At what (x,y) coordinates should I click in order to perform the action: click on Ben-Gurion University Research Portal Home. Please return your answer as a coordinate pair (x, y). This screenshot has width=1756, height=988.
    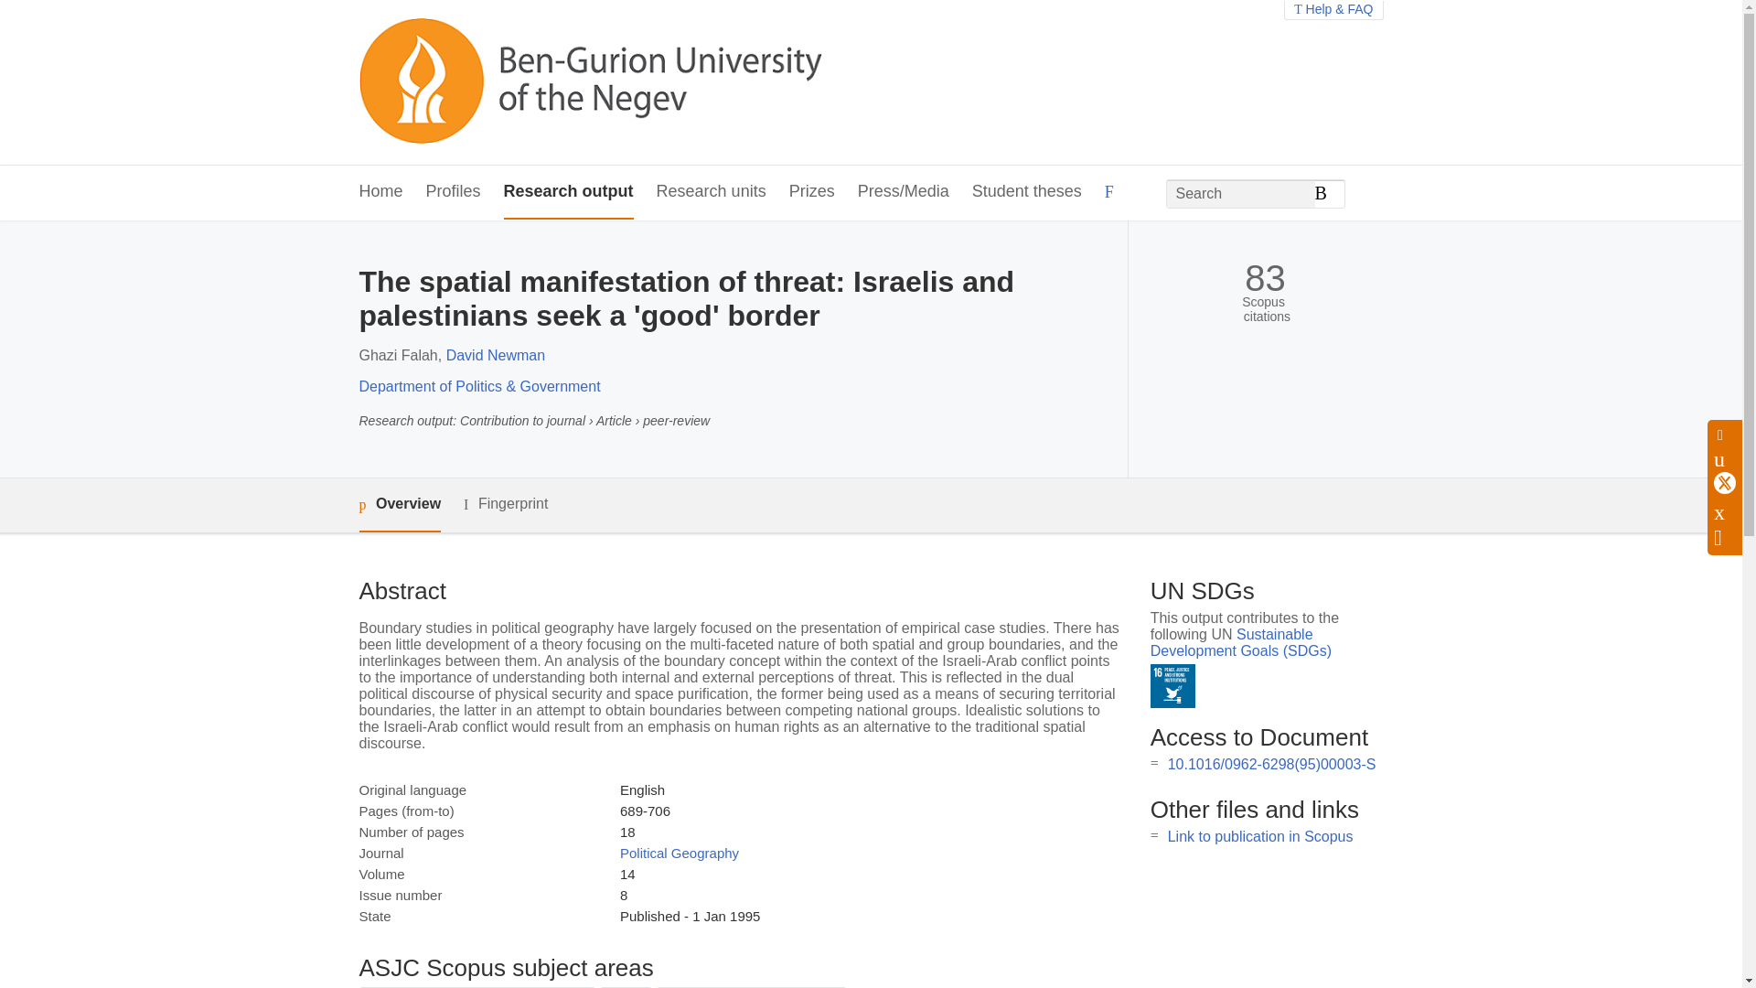
    Looking at the image, I should click on (589, 82).